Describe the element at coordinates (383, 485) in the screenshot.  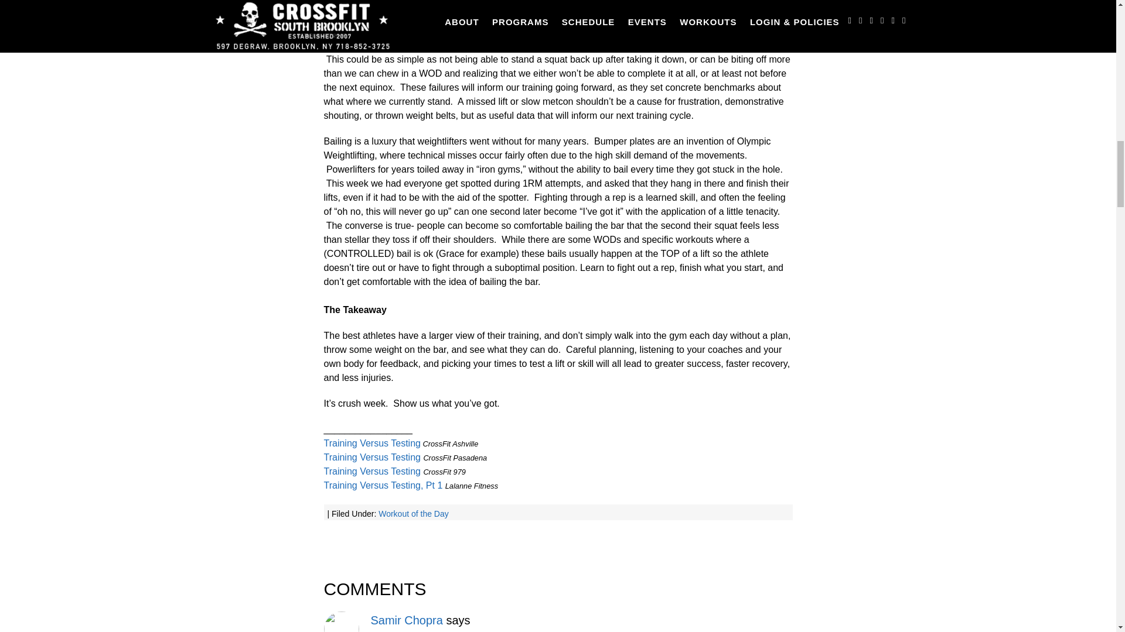
I see `Training Versus Testing, Pt 1` at that location.